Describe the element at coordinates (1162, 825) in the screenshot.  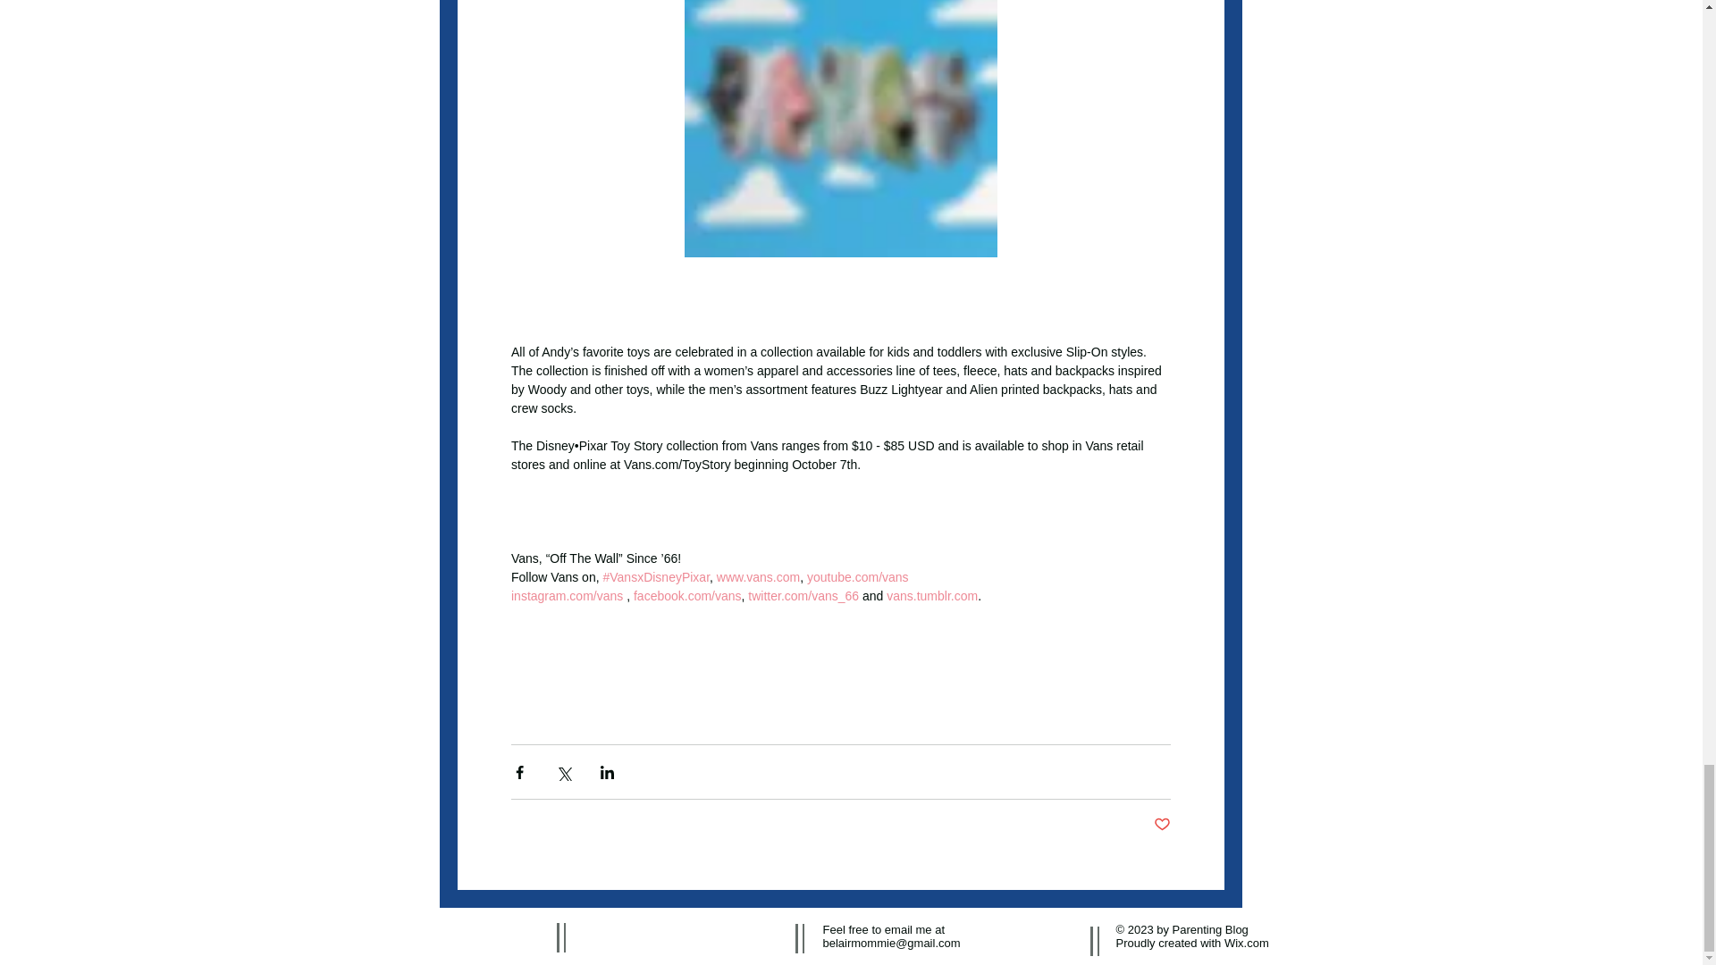
I see `Post not marked as liked` at that location.